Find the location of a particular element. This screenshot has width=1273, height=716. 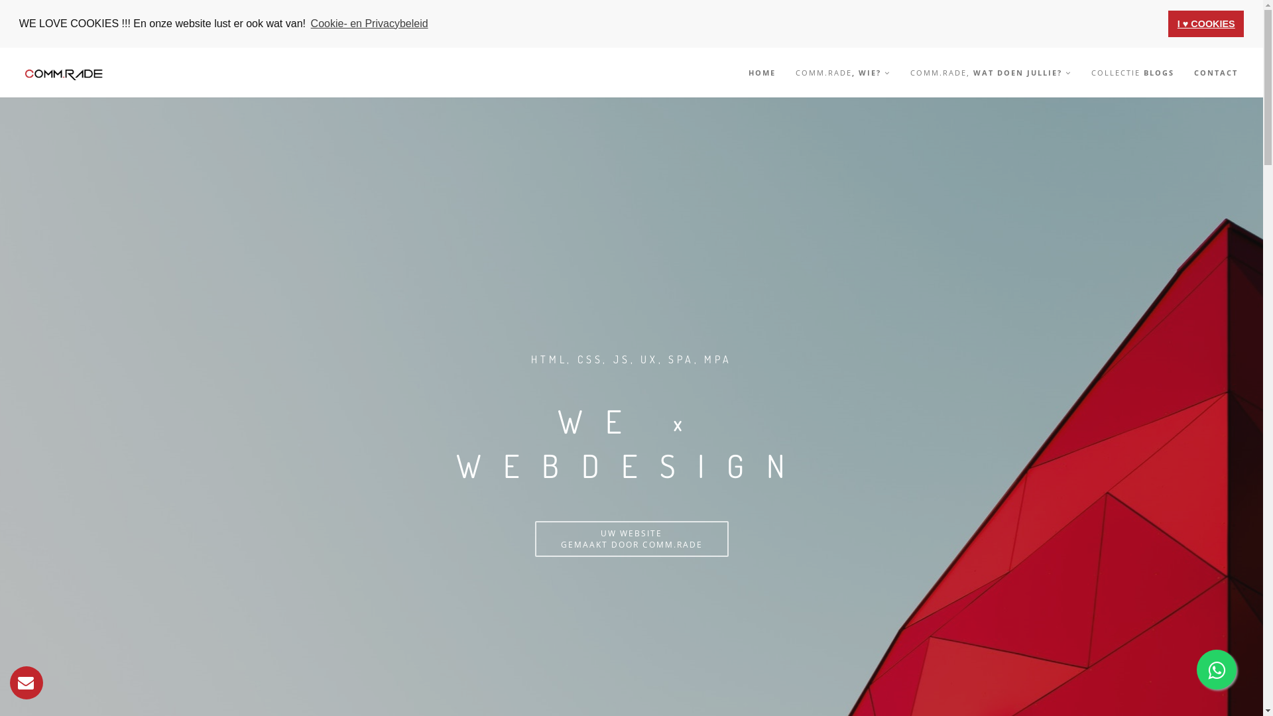

HOME is located at coordinates (762, 73).